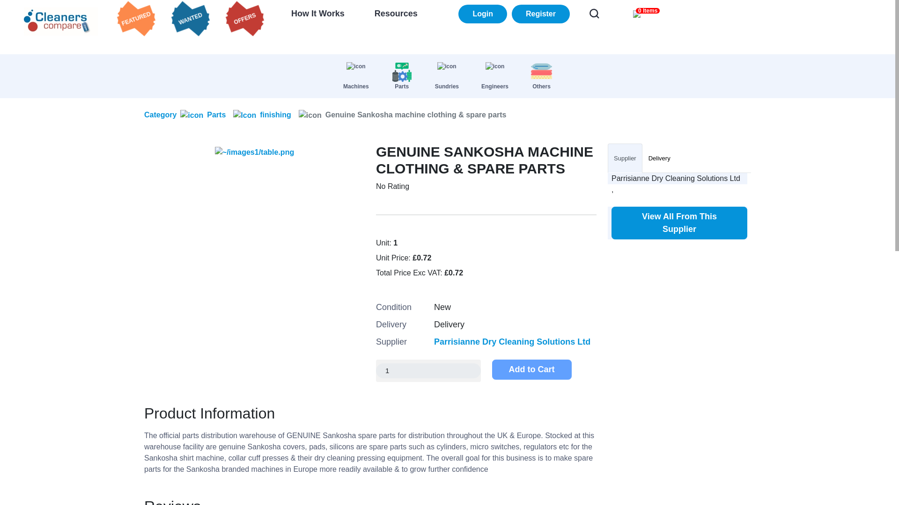 The width and height of the screenshot is (899, 505). What do you see at coordinates (136, 18) in the screenshot?
I see `FEATURED` at bounding box center [136, 18].